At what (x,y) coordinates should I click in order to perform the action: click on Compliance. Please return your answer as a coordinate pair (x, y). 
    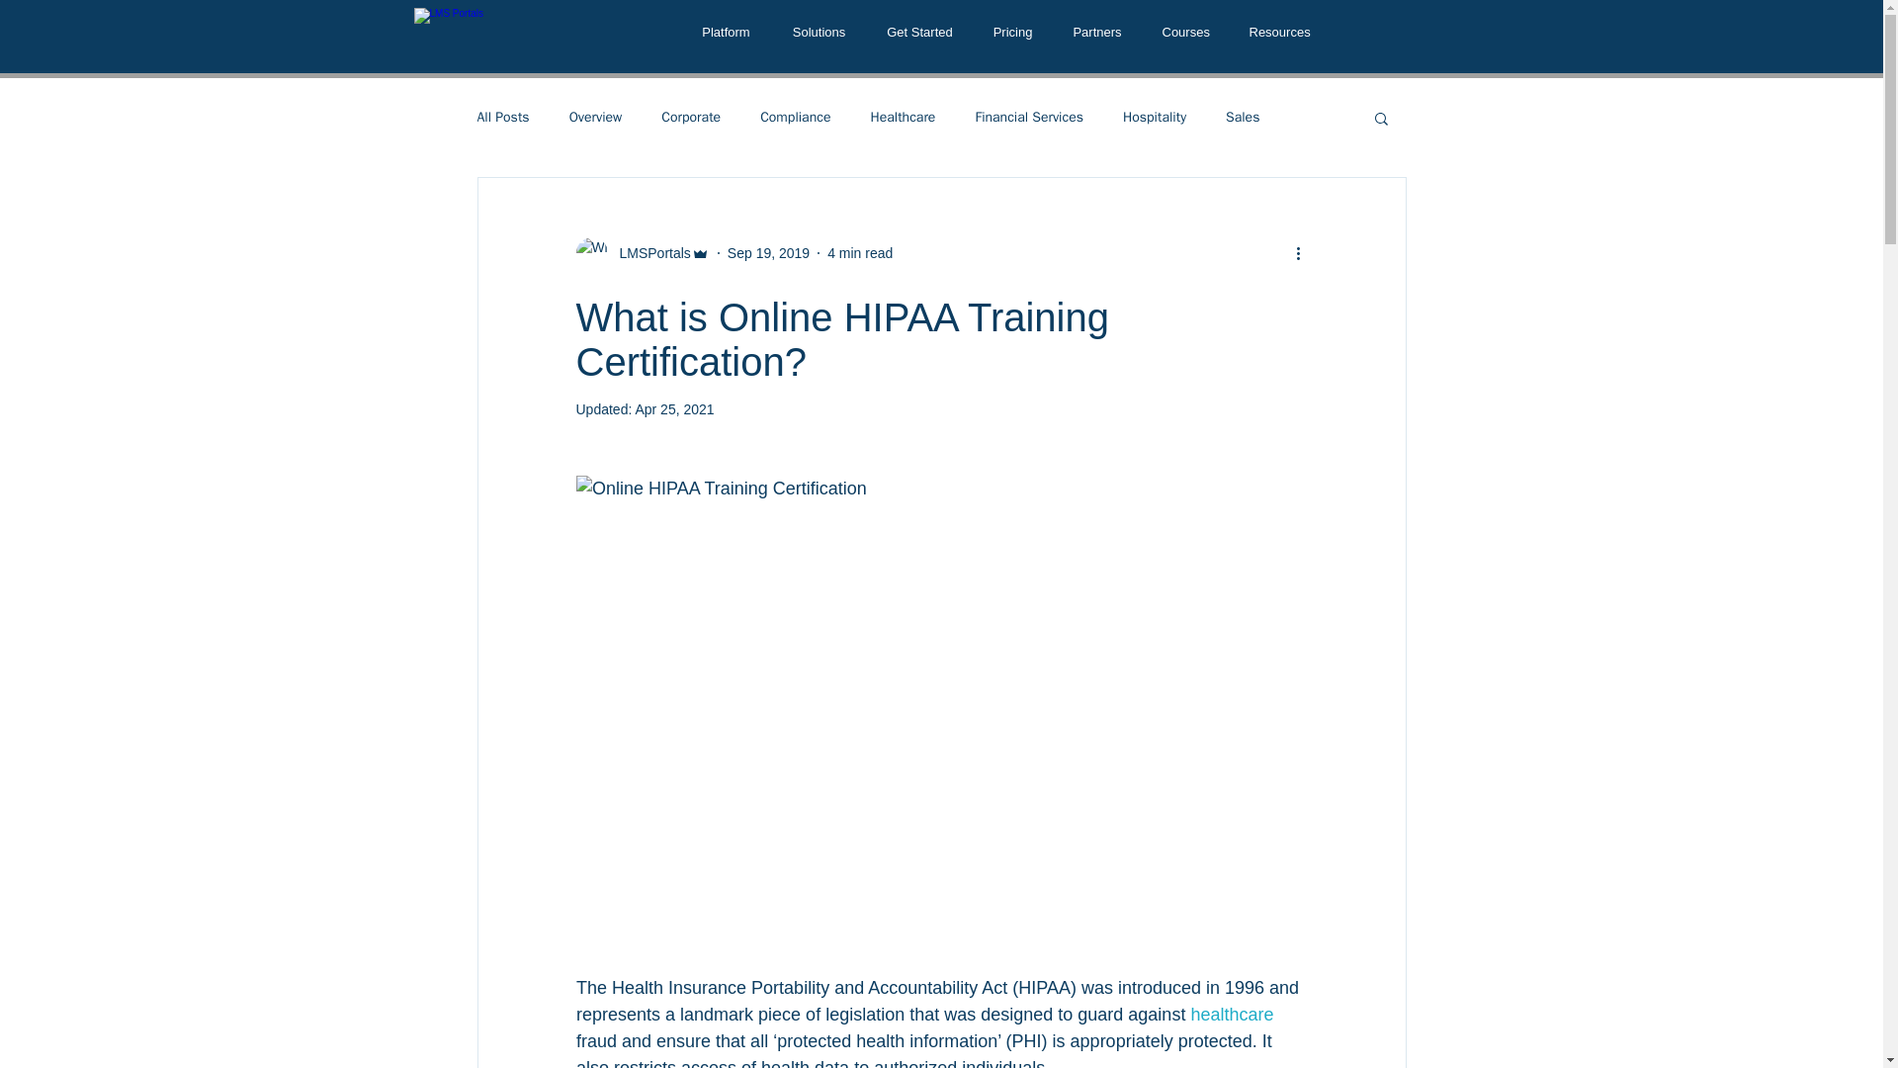
    Looking at the image, I should click on (795, 118).